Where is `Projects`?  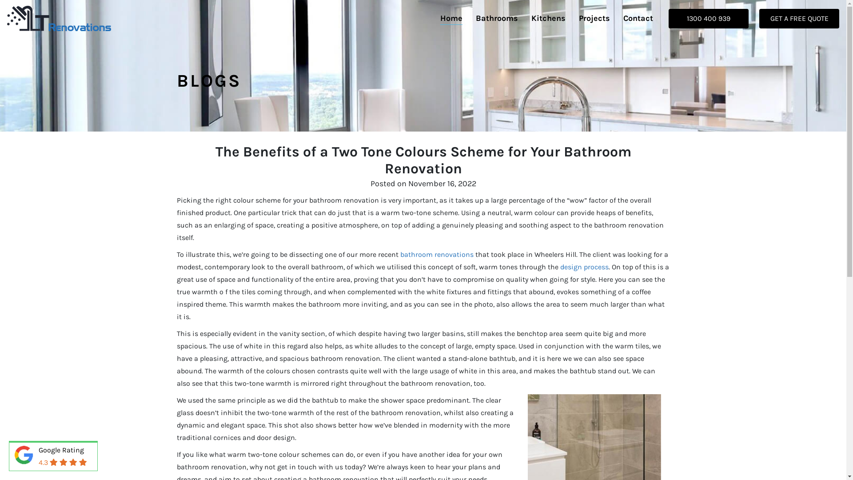 Projects is located at coordinates (594, 19).